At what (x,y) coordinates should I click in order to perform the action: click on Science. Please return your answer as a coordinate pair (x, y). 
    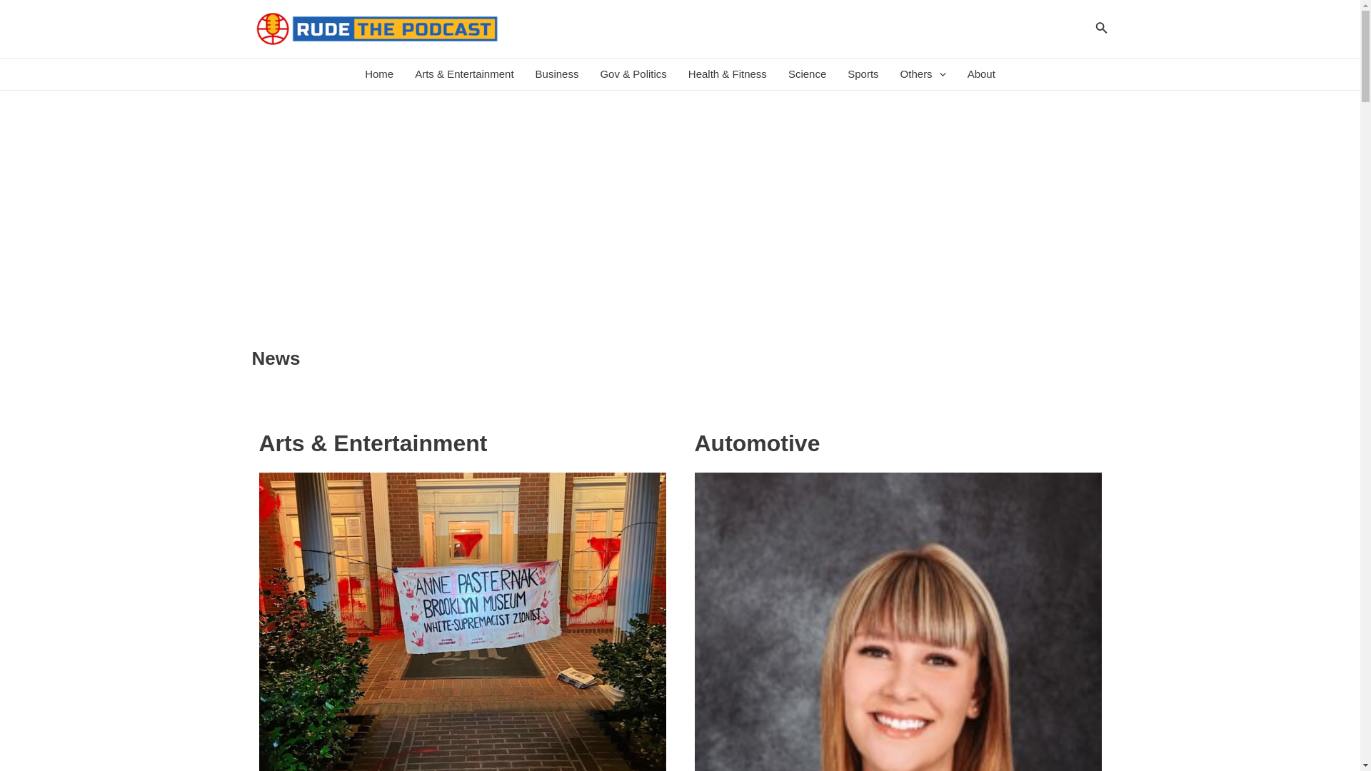
    Looking at the image, I should click on (807, 74).